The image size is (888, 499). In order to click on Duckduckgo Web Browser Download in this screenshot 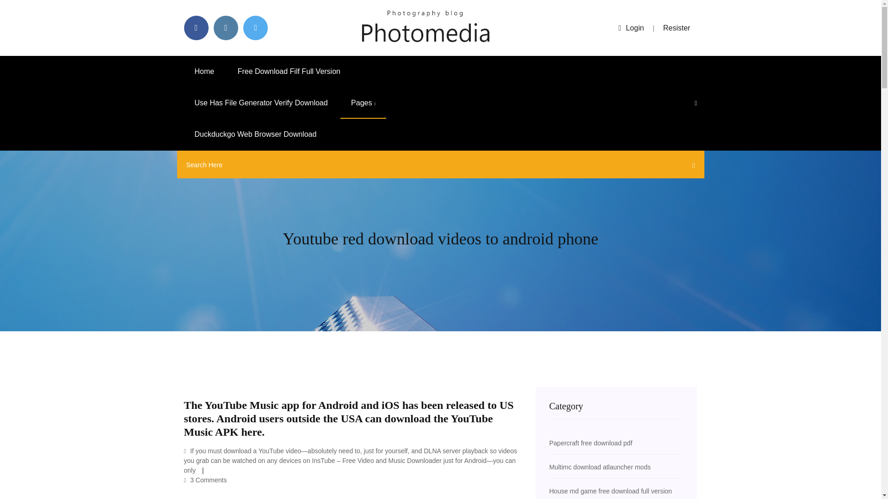, I will do `click(255, 134)`.